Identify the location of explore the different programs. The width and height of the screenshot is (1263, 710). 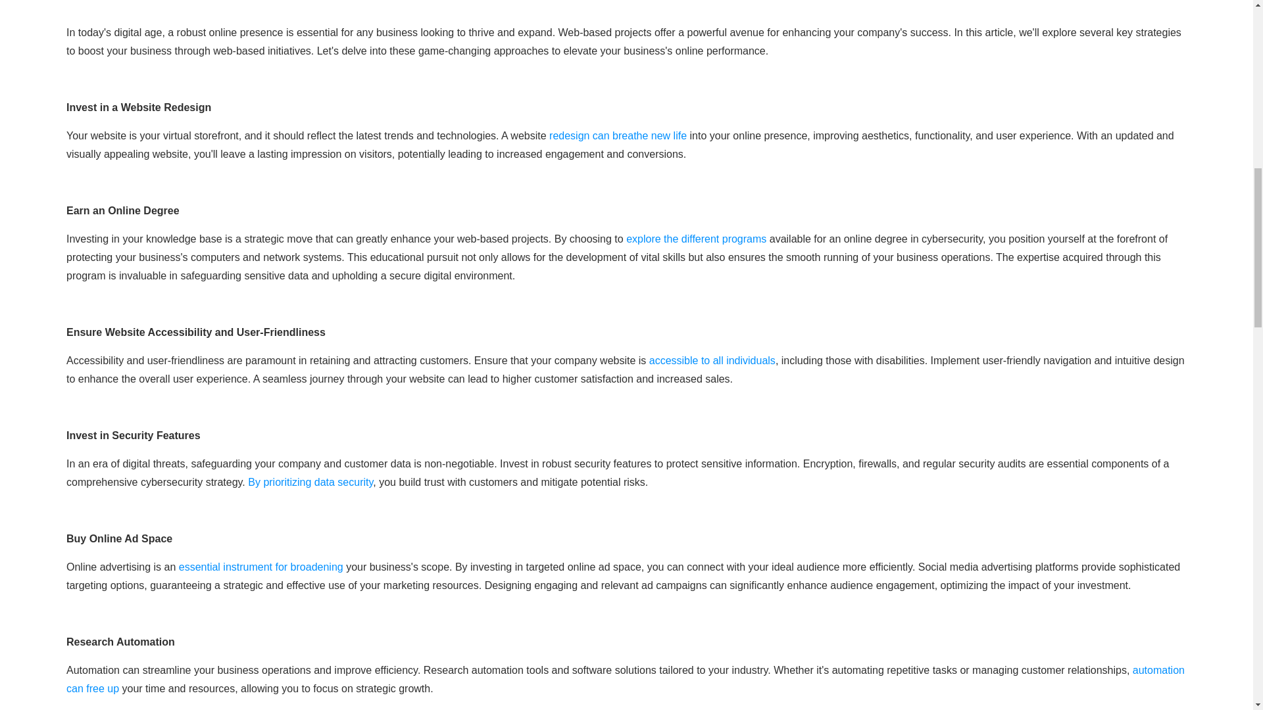
(696, 239).